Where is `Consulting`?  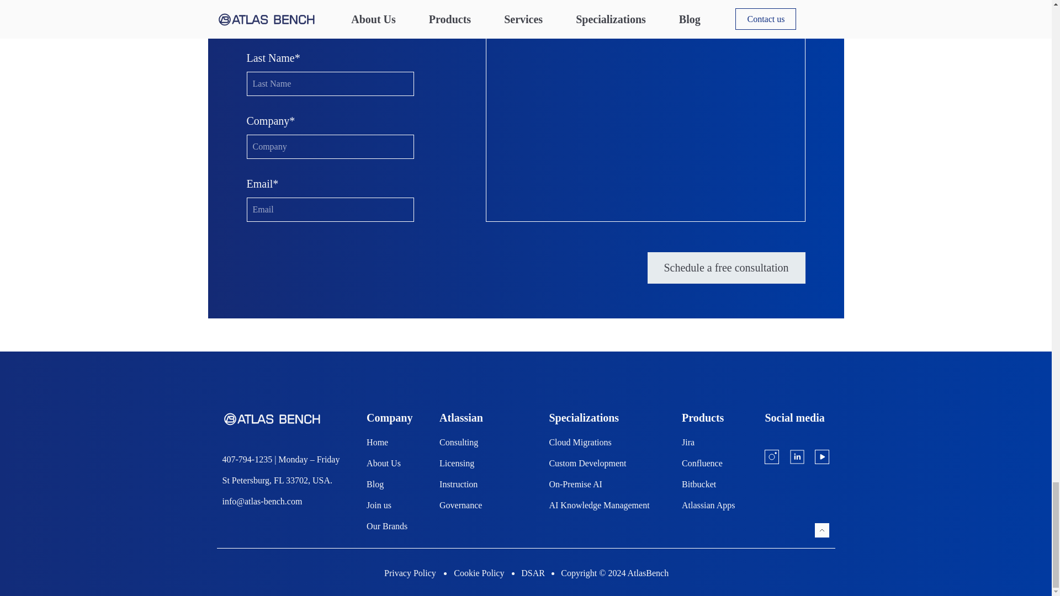 Consulting is located at coordinates (481, 443).